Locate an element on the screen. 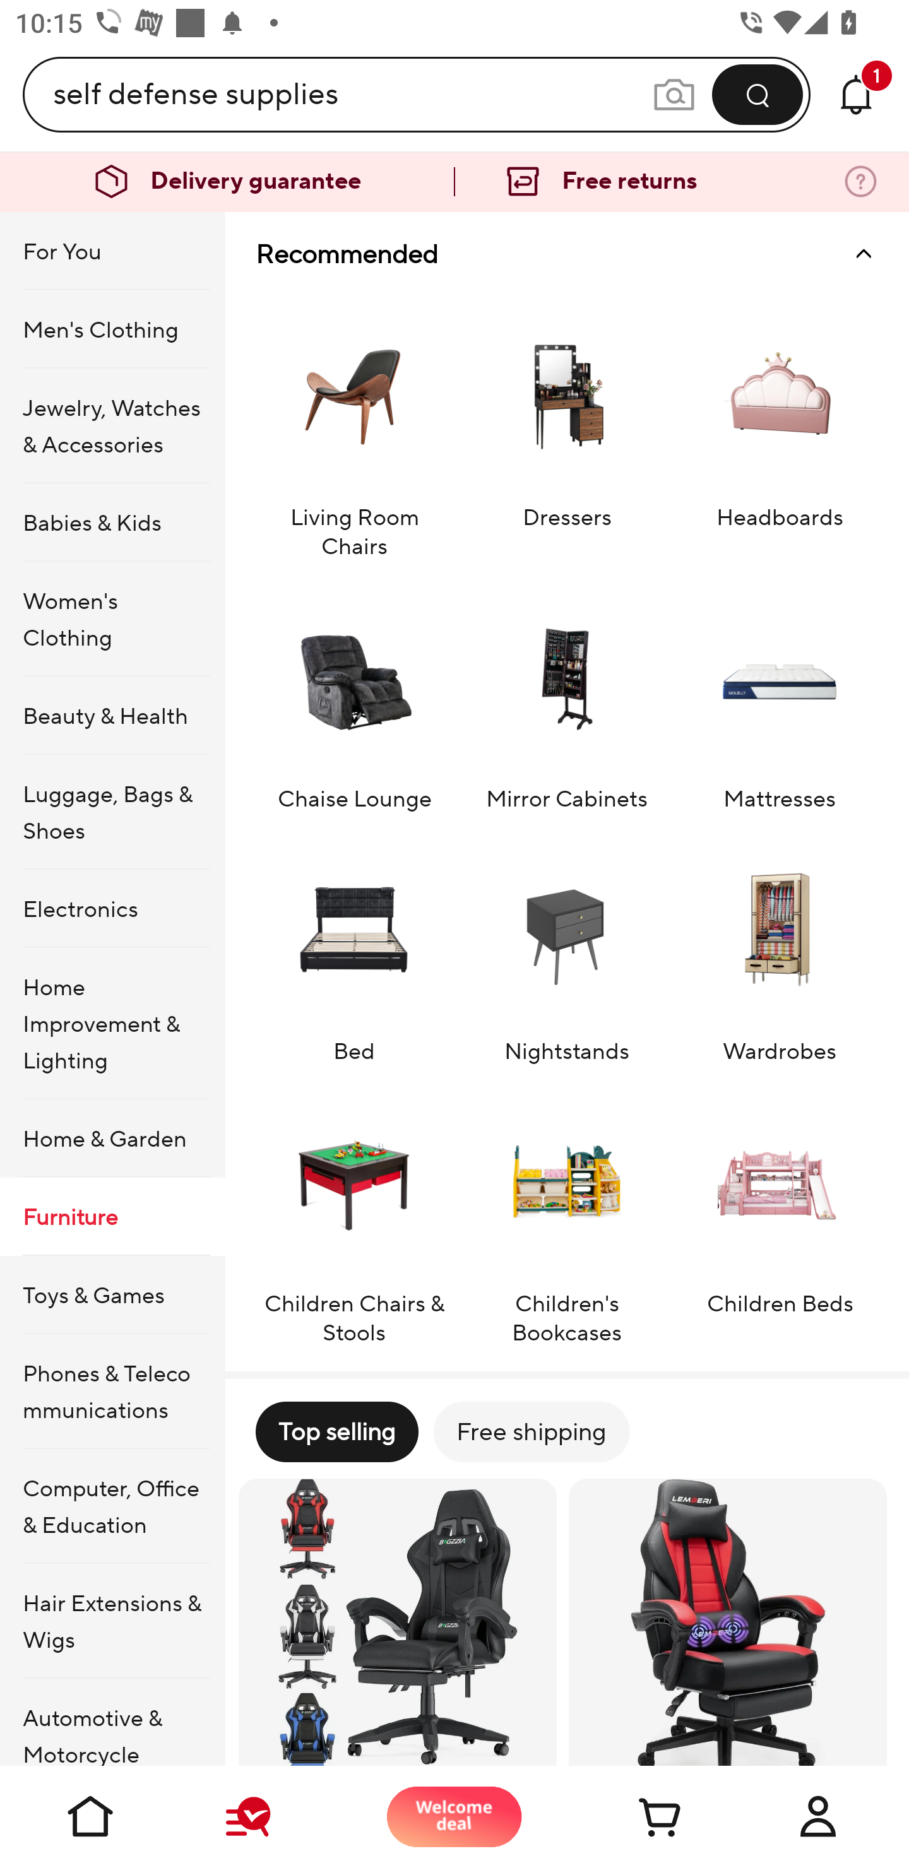  Home is located at coordinates (91, 1816).